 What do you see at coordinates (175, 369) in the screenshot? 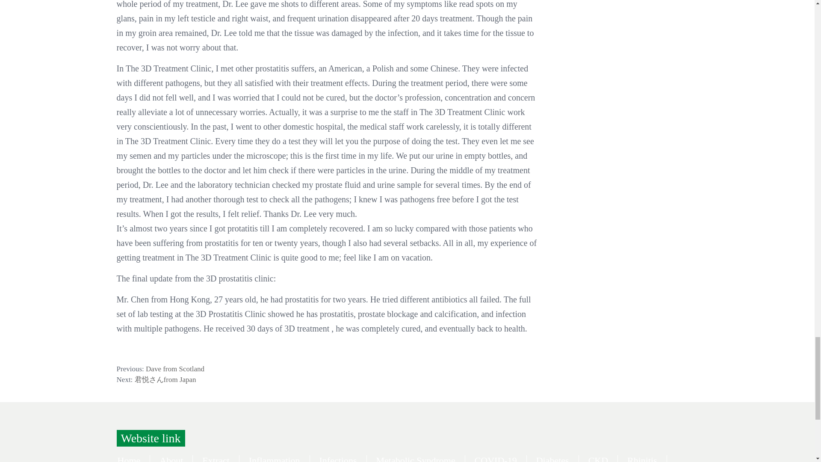
I see `Dave from Scotland` at bounding box center [175, 369].